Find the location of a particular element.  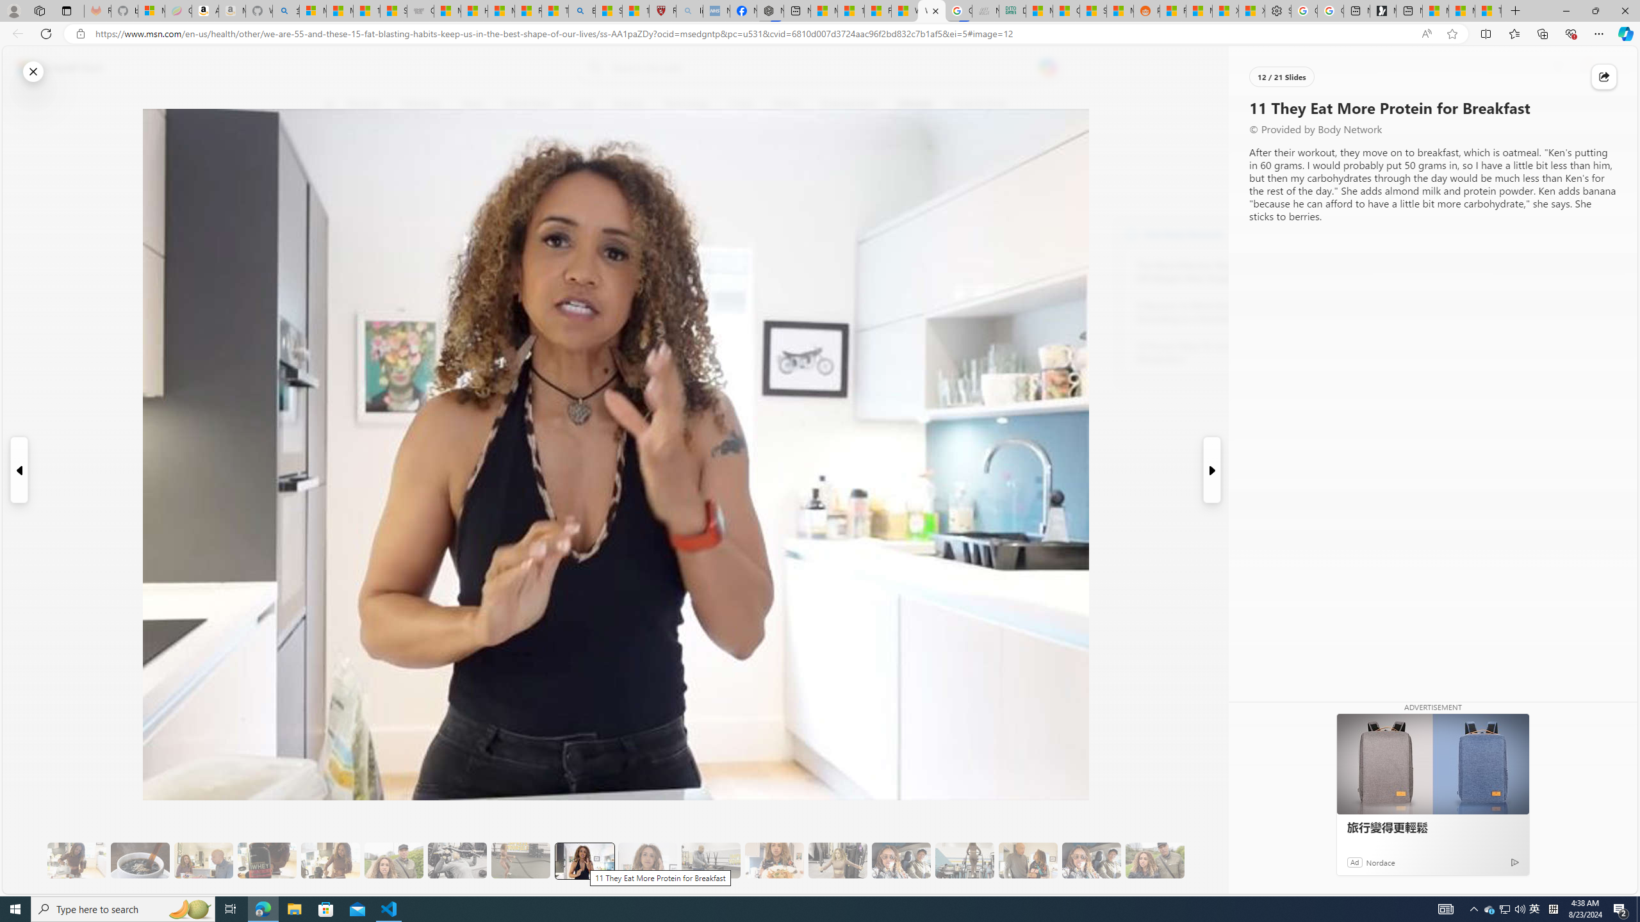

6 Like is located at coordinates (337, 156).